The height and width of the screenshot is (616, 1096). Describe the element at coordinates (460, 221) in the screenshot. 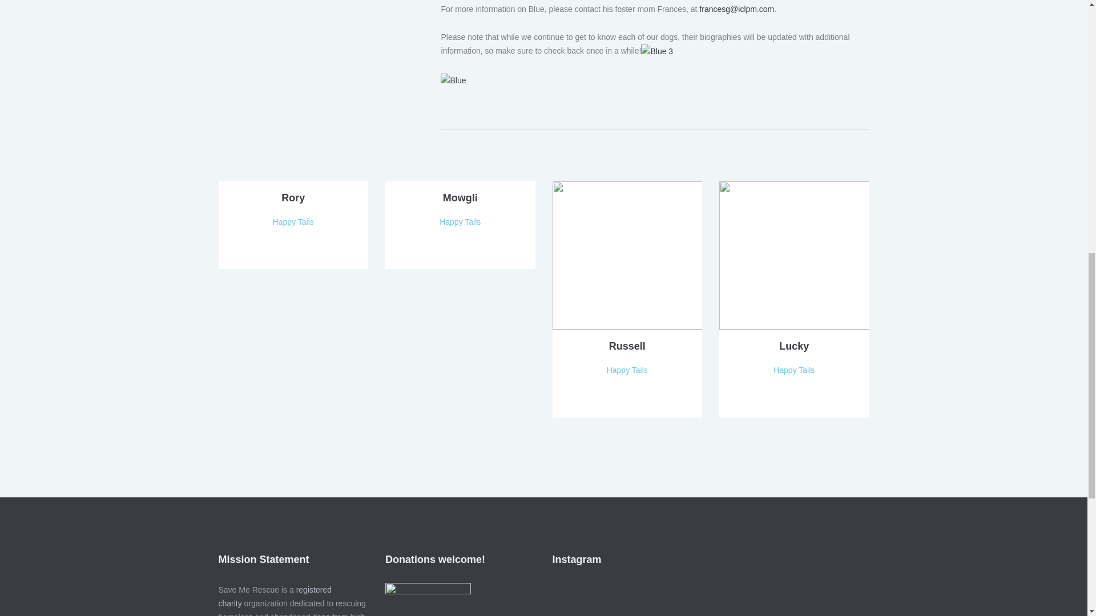

I see `Happy Tails` at that location.